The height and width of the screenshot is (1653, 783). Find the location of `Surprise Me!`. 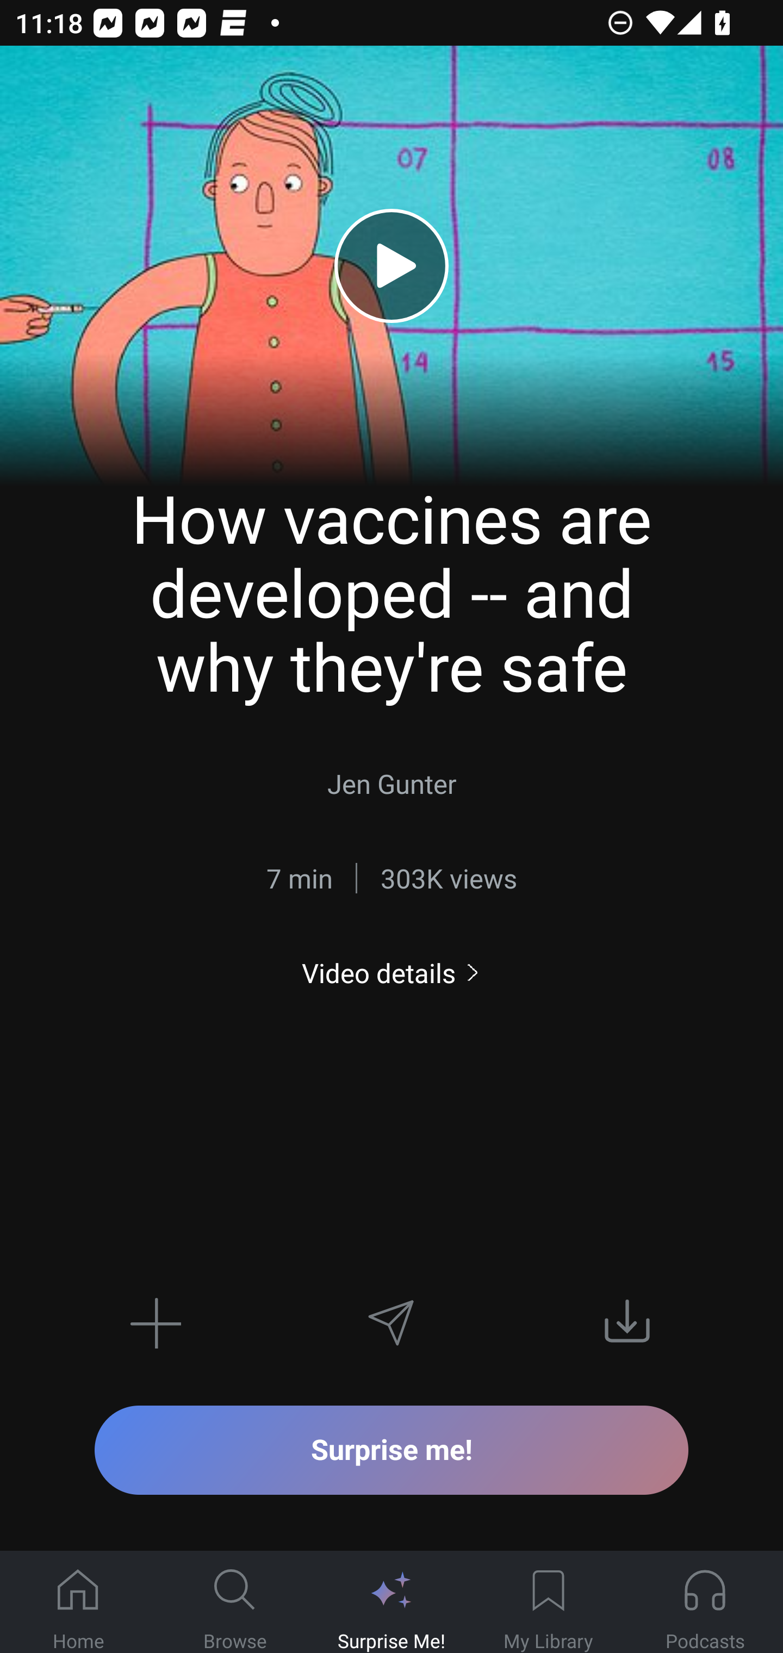

Surprise Me! is located at coordinates (391, 1602).